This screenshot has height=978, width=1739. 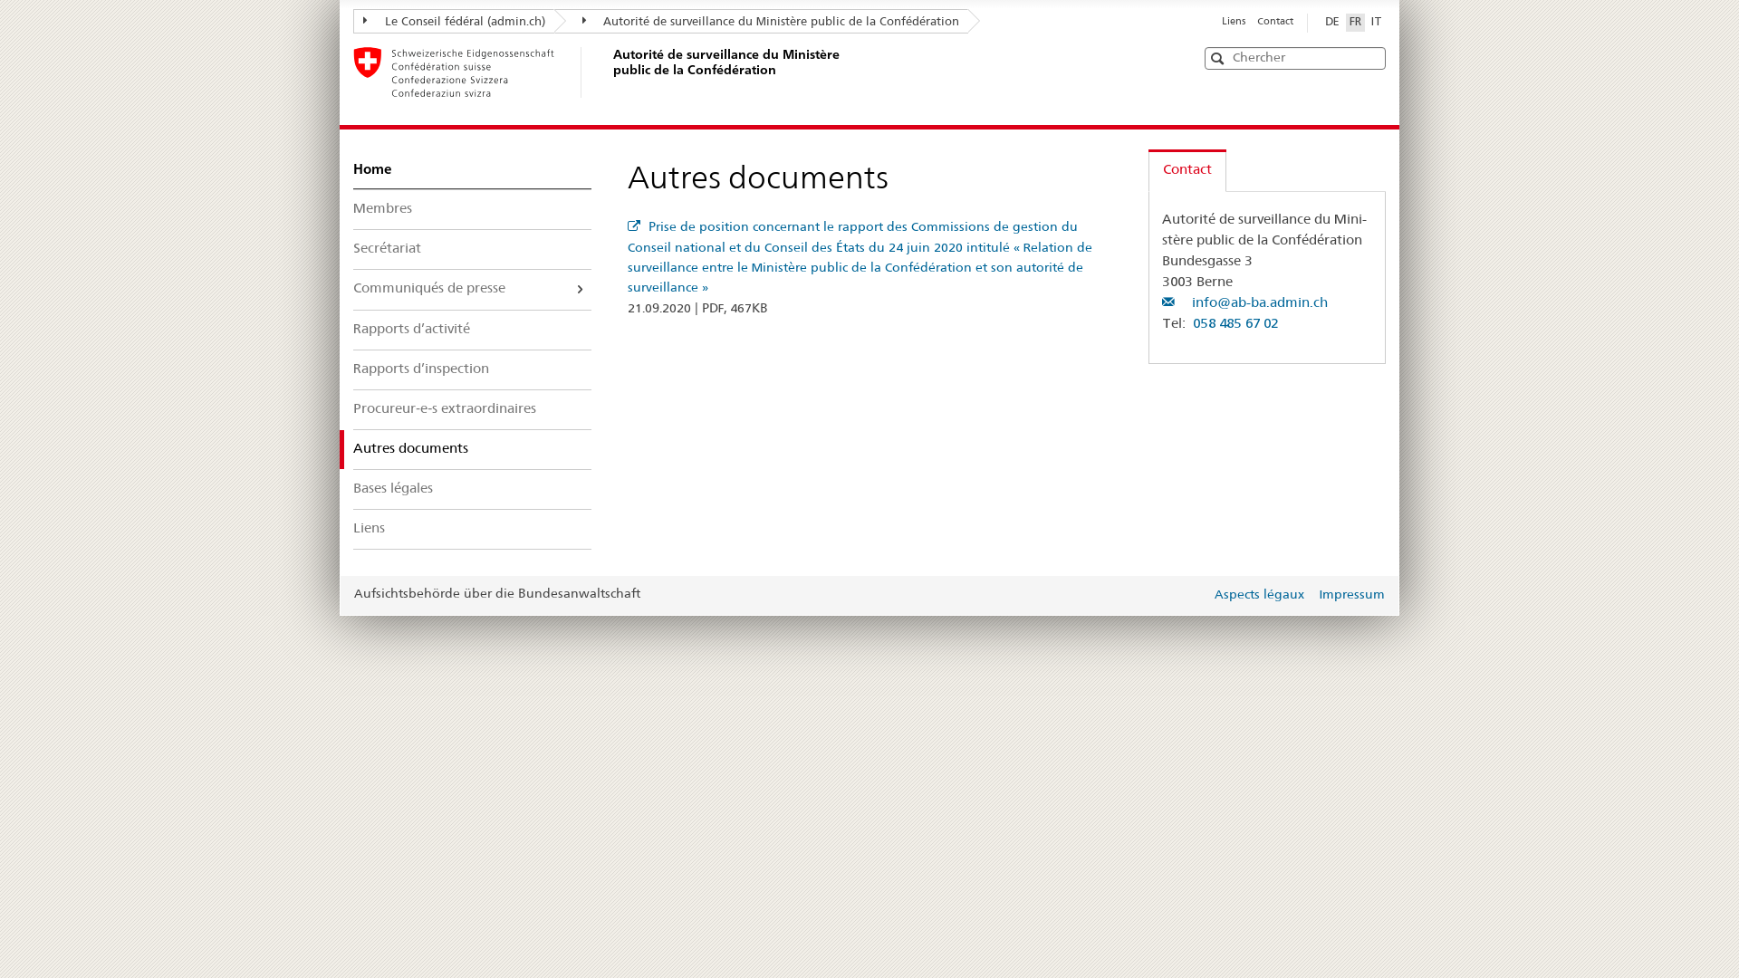 I want to click on Liens, so click(x=473, y=529).